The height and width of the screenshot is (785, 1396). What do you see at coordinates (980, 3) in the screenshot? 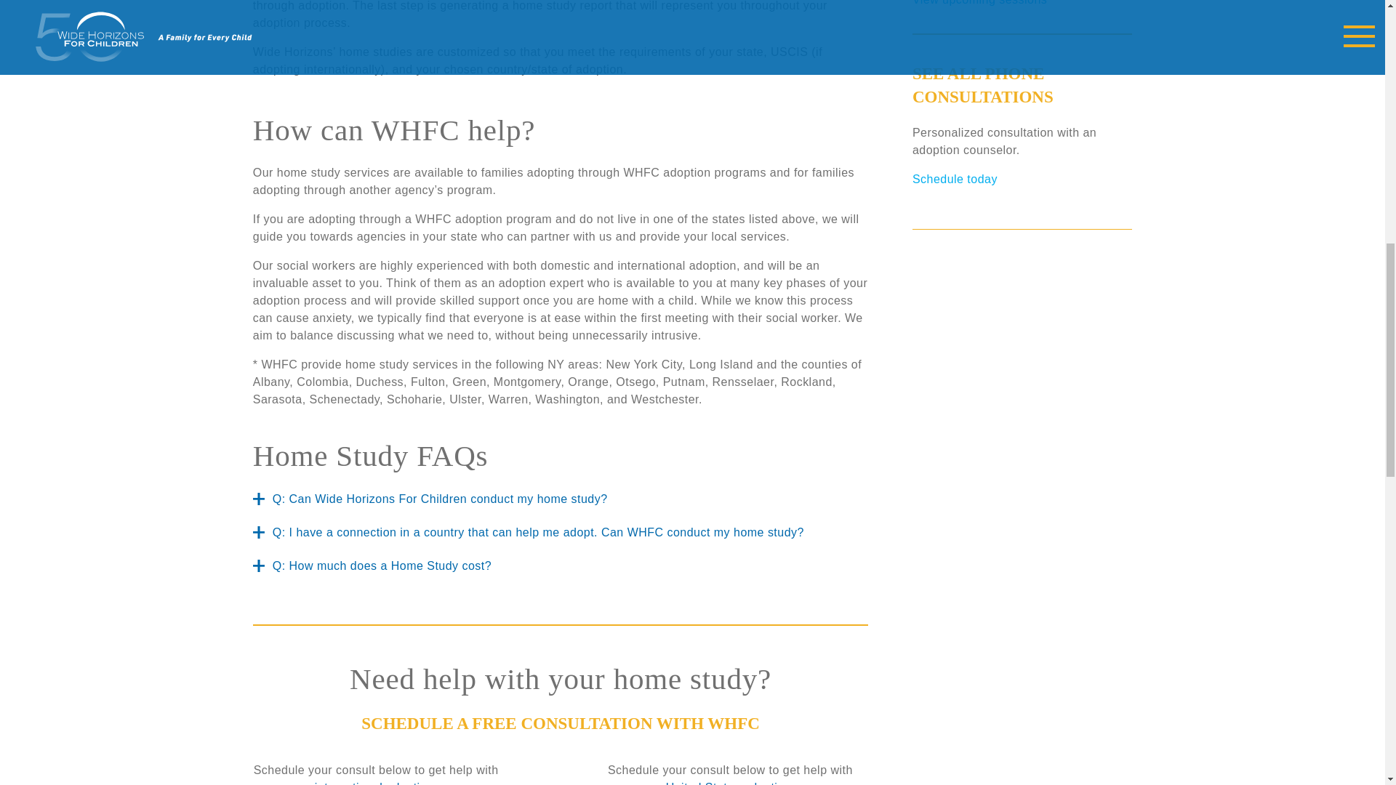
I see `View upcoming sessions` at bounding box center [980, 3].